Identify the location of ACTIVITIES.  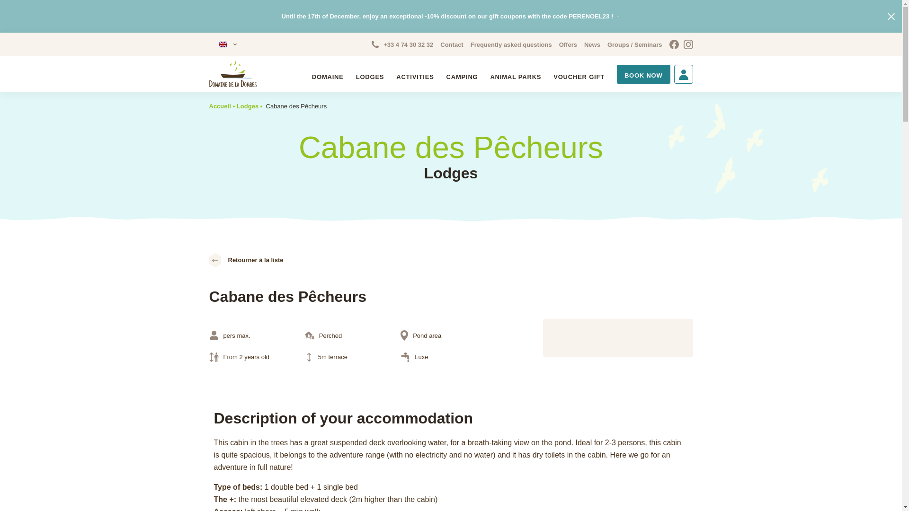
(415, 77).